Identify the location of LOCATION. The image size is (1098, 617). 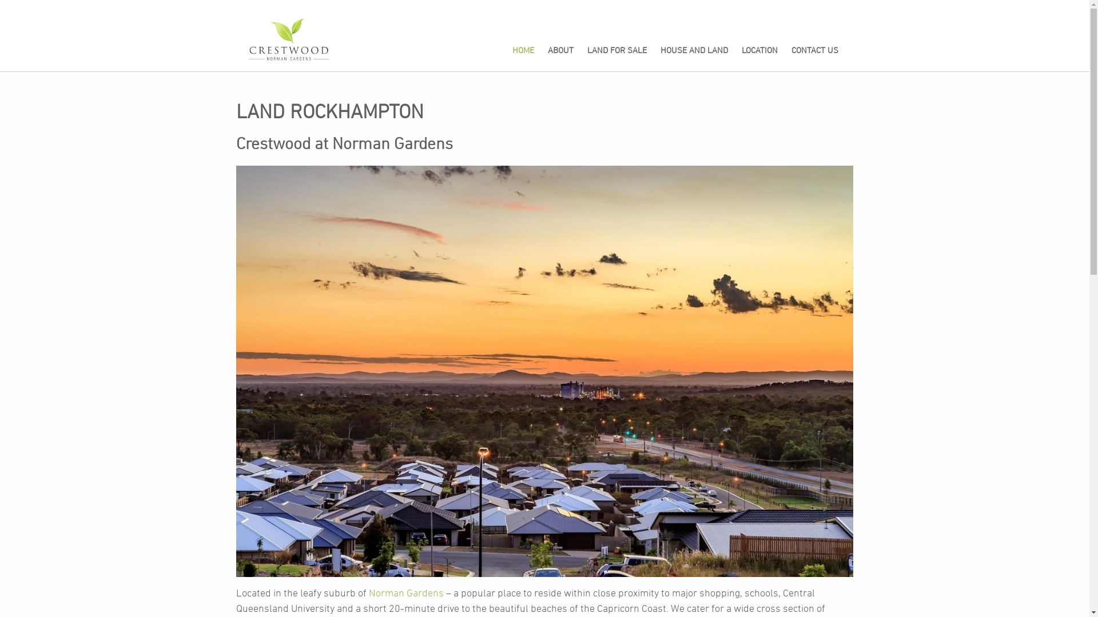
(759, 51).